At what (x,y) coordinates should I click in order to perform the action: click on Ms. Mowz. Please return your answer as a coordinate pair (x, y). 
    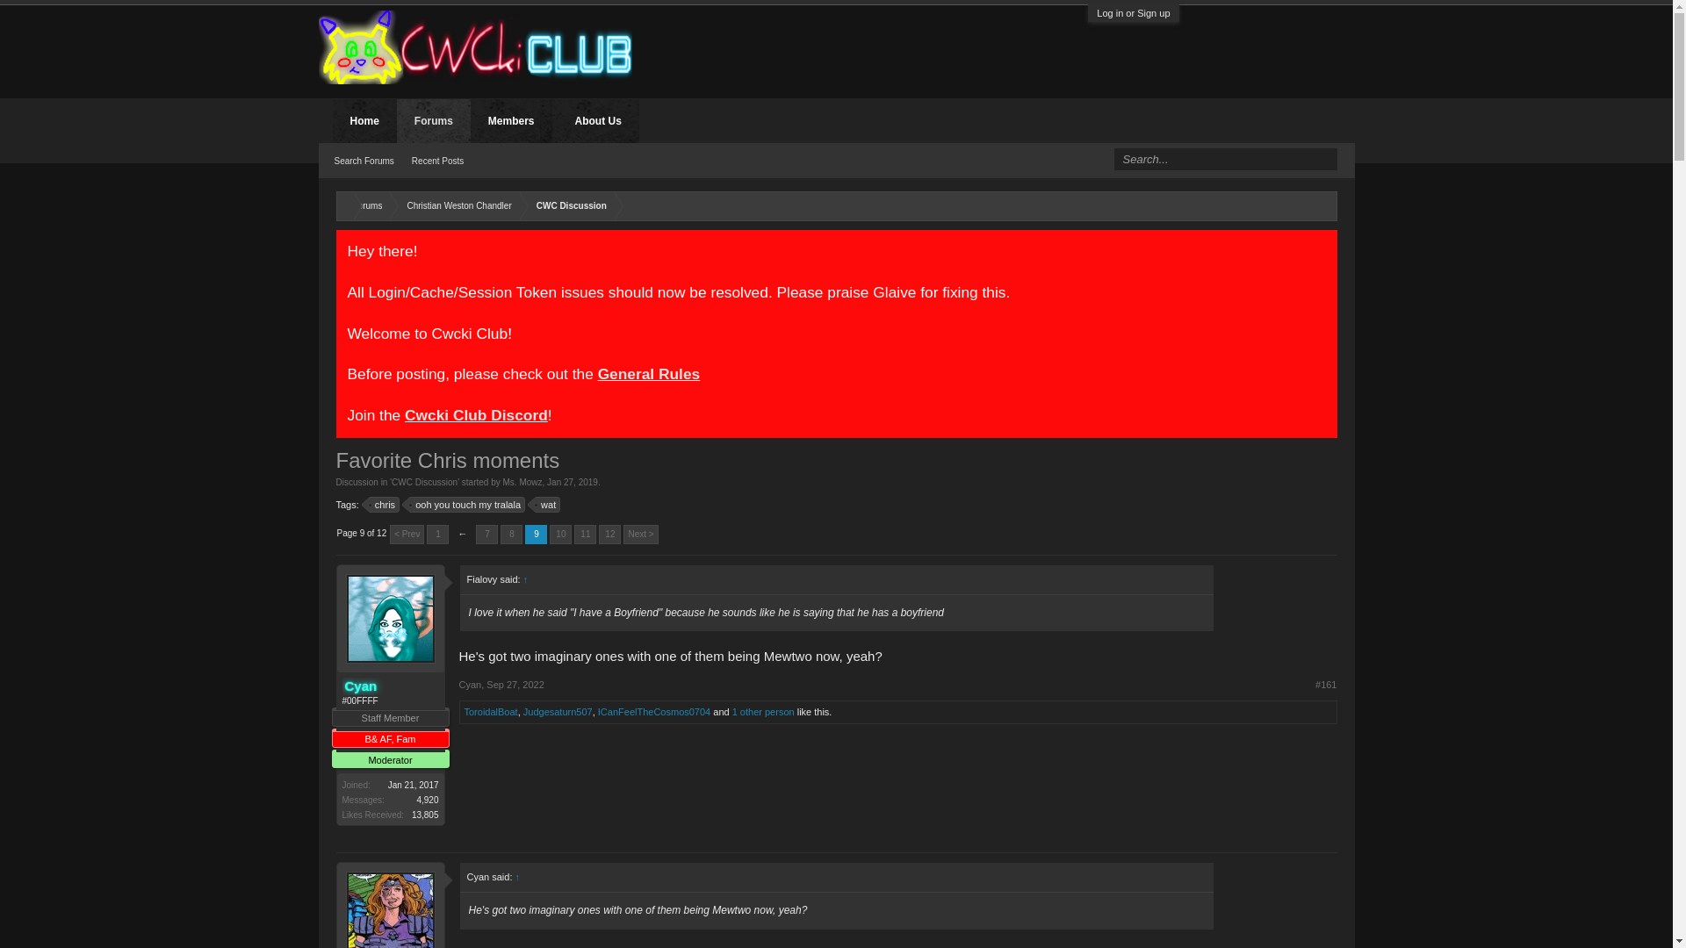
    Looking at the image, I should click on (762, 711).